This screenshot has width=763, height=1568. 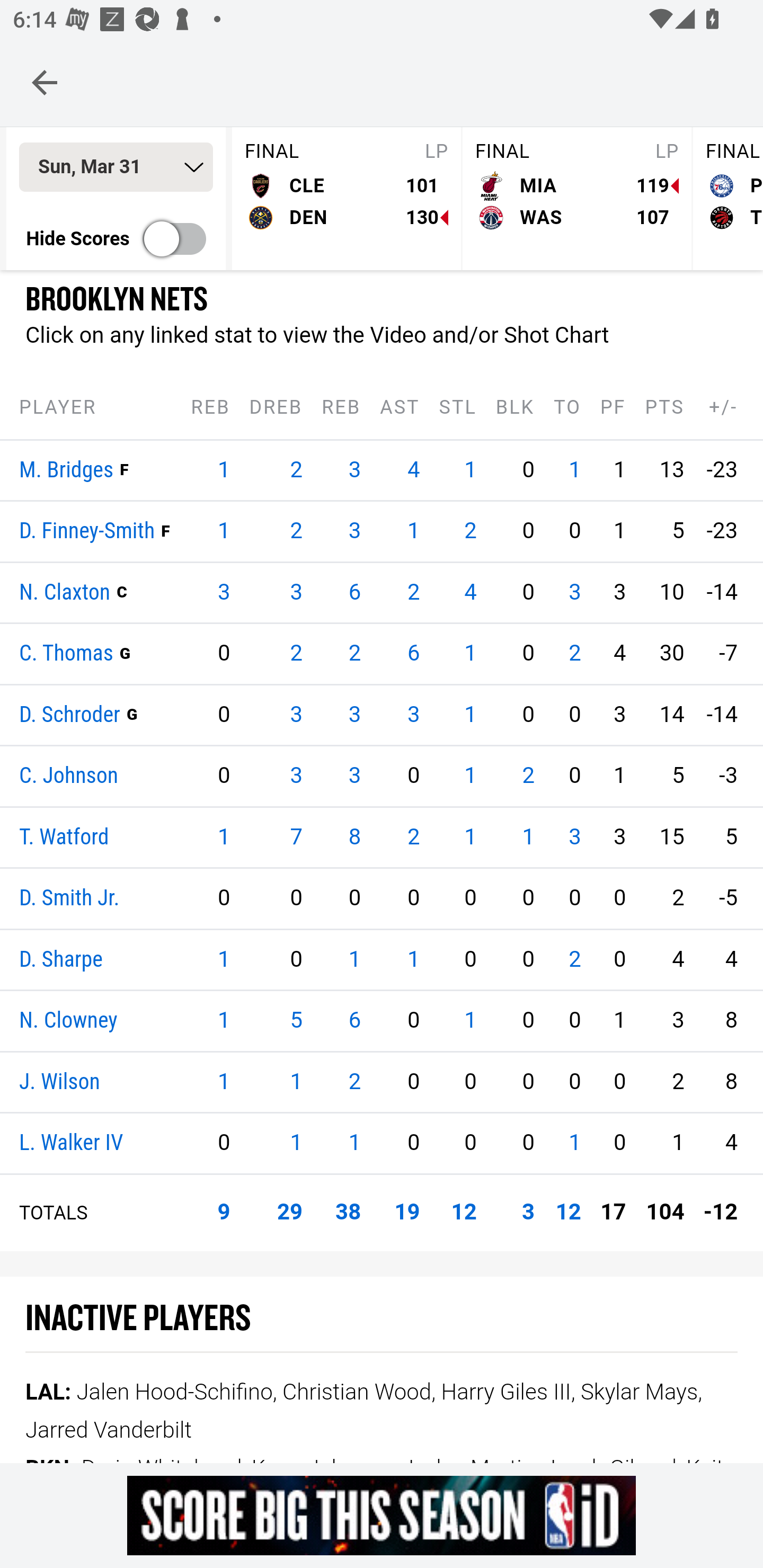 What do you see at coordinates (355, 531) in the screenshot?
I see `3` at bounding box center [355, 531].